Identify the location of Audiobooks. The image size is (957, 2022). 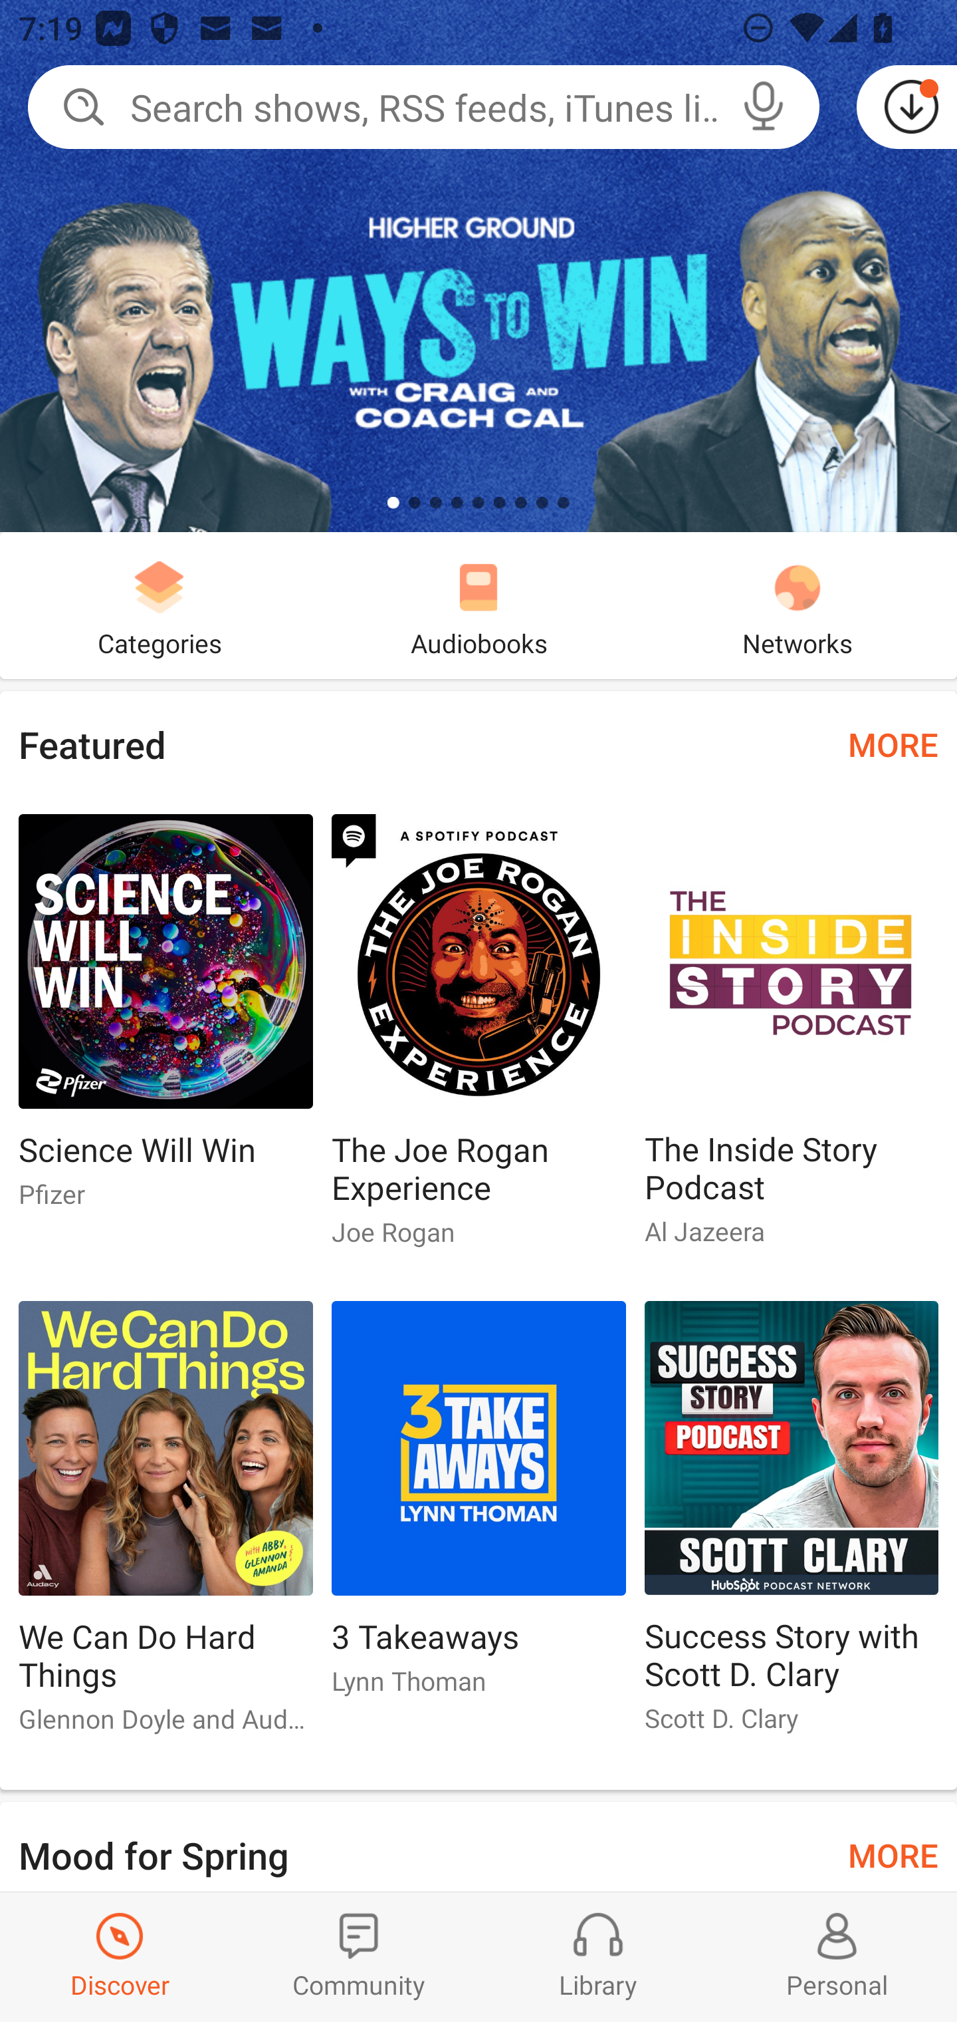
(478, 605).